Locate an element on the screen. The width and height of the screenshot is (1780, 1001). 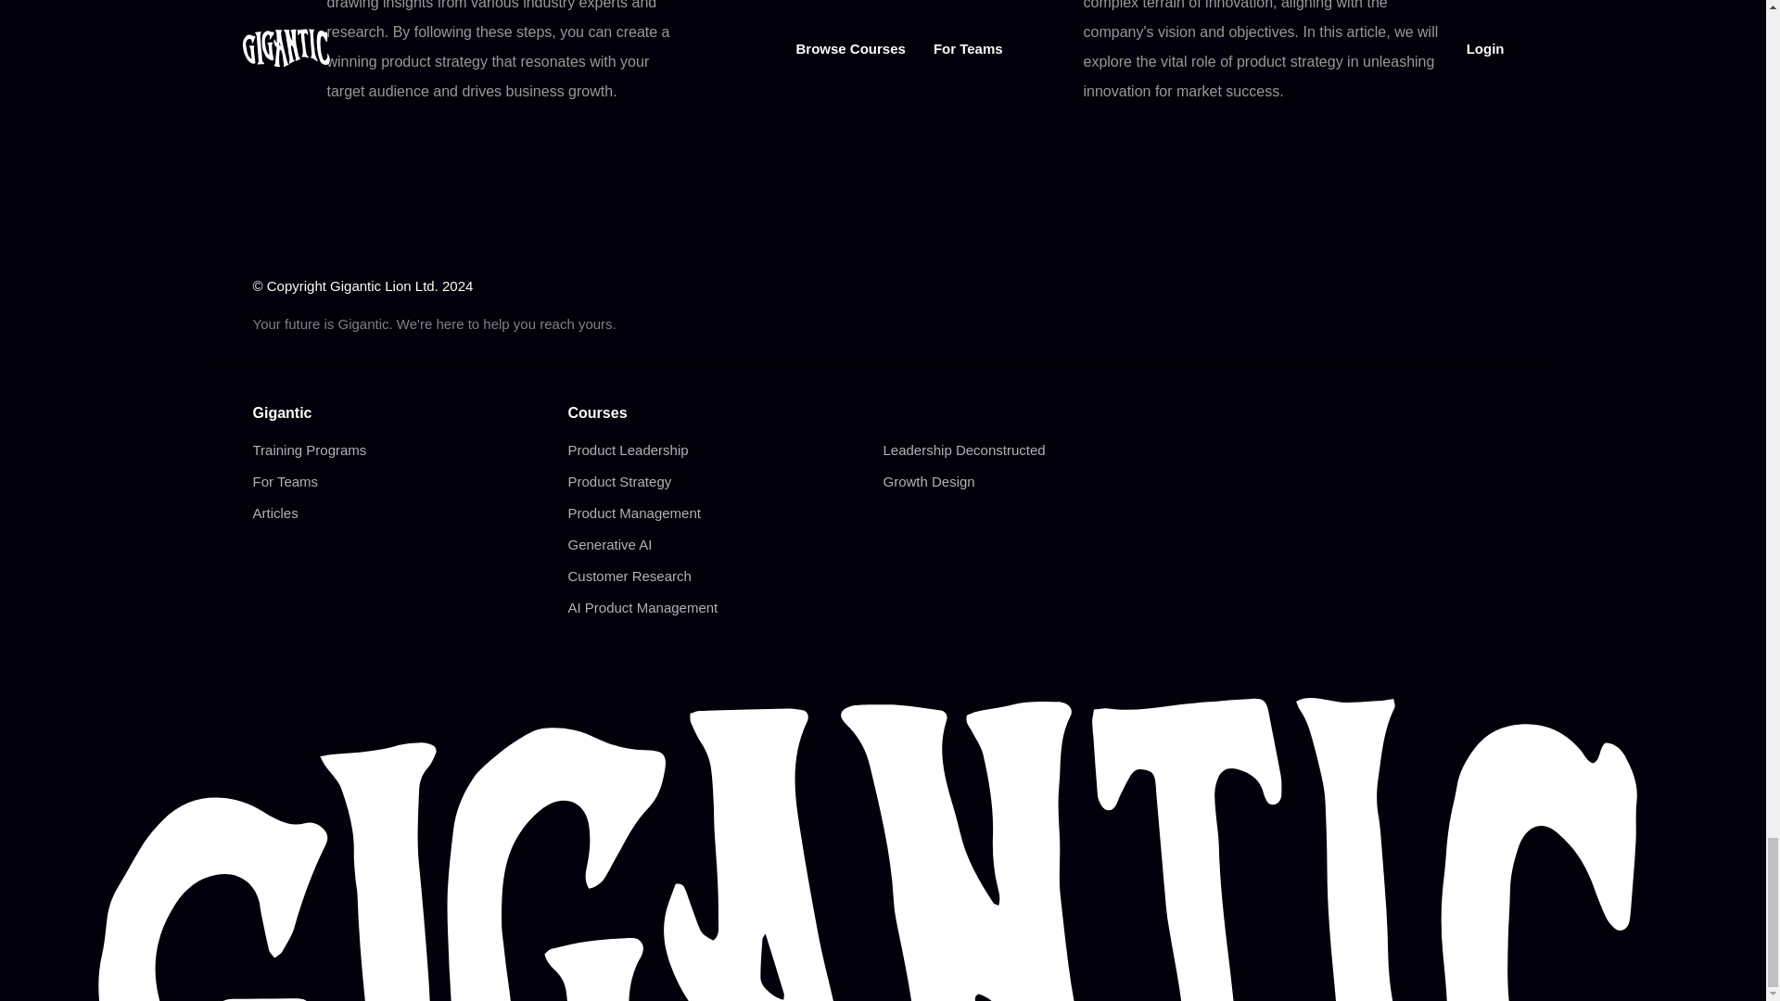
Product Management is located at coordinates (633, 513).